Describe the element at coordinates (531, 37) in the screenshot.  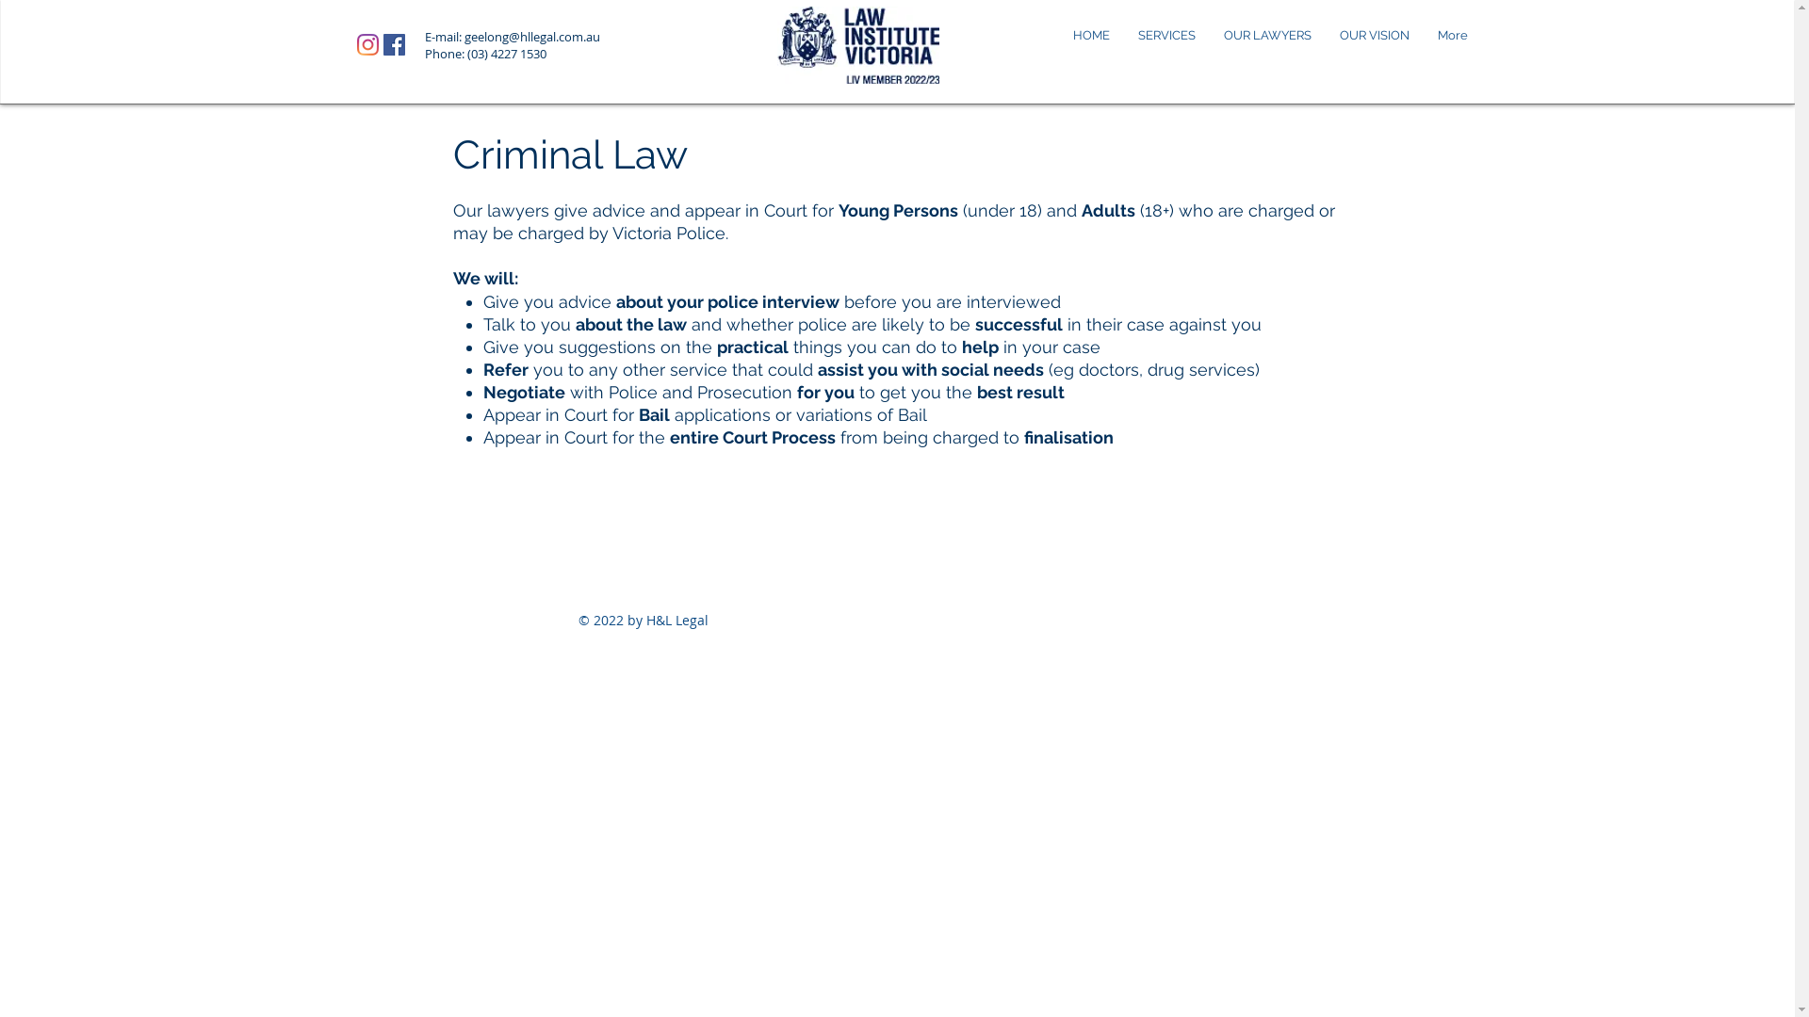
I see `geelong@hllegal.com.au` at that location.